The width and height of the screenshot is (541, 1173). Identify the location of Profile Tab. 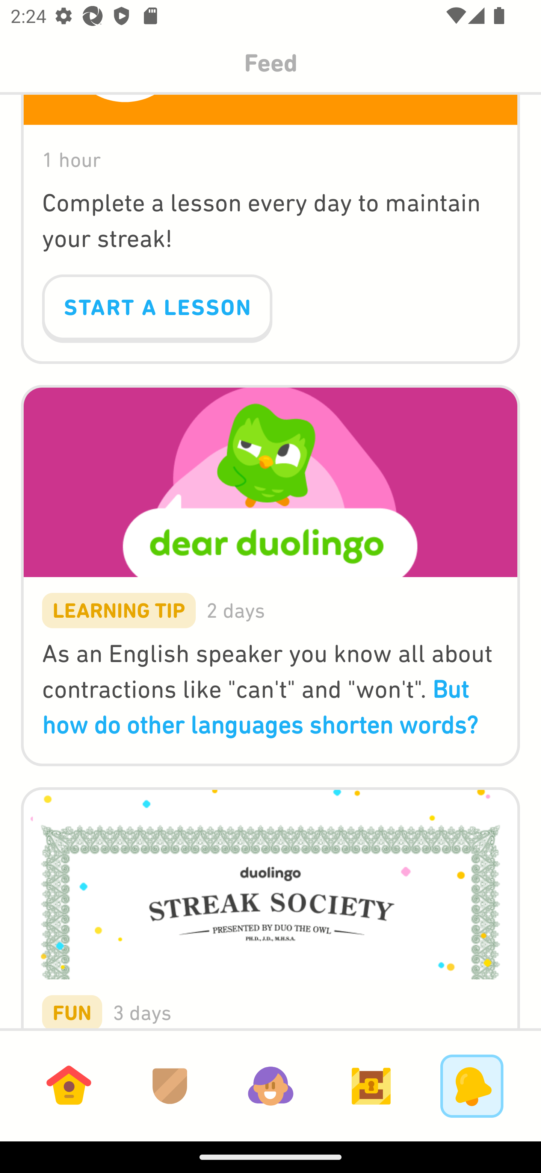
(270, 1086).